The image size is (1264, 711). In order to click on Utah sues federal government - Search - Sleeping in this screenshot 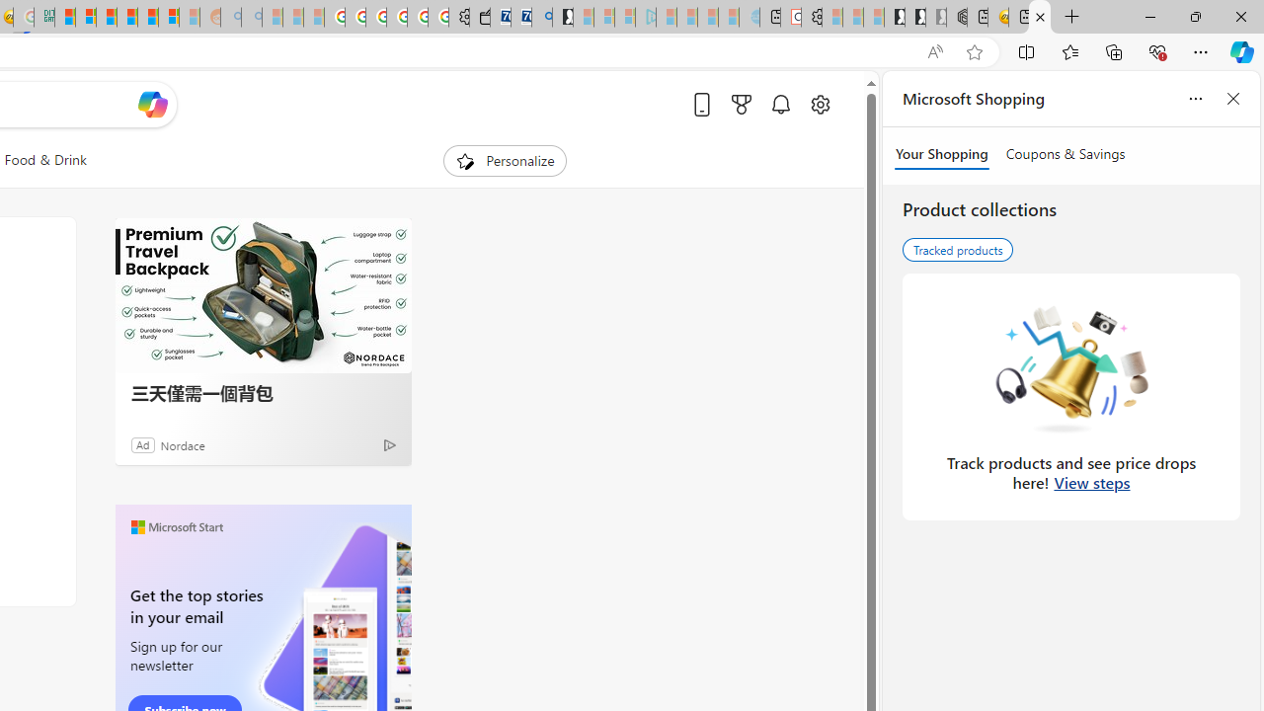, I will do `click(251, 18)`.